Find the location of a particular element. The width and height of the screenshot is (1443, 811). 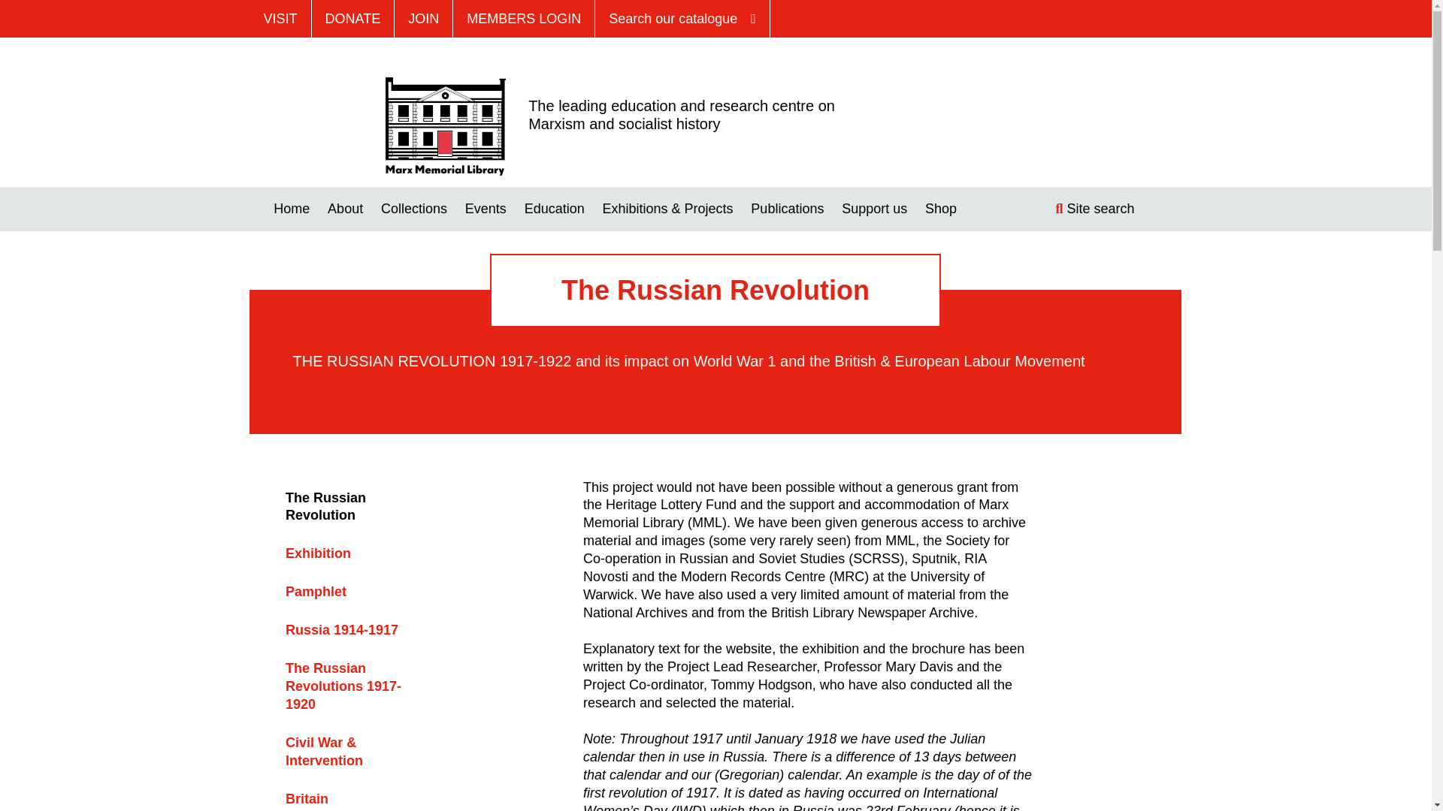

Russia 1914-1917 is located at coordinates (341, 629).